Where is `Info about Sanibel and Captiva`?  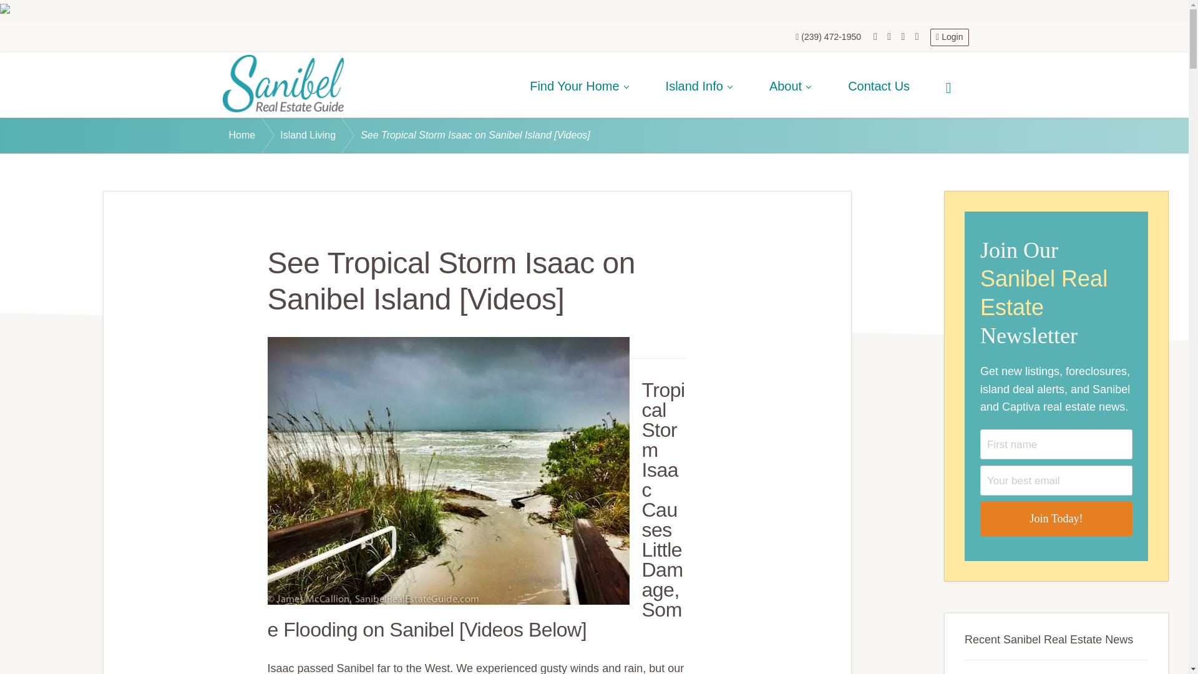
Info about Sanibel and Captiva is located at coordinates (699, 85).